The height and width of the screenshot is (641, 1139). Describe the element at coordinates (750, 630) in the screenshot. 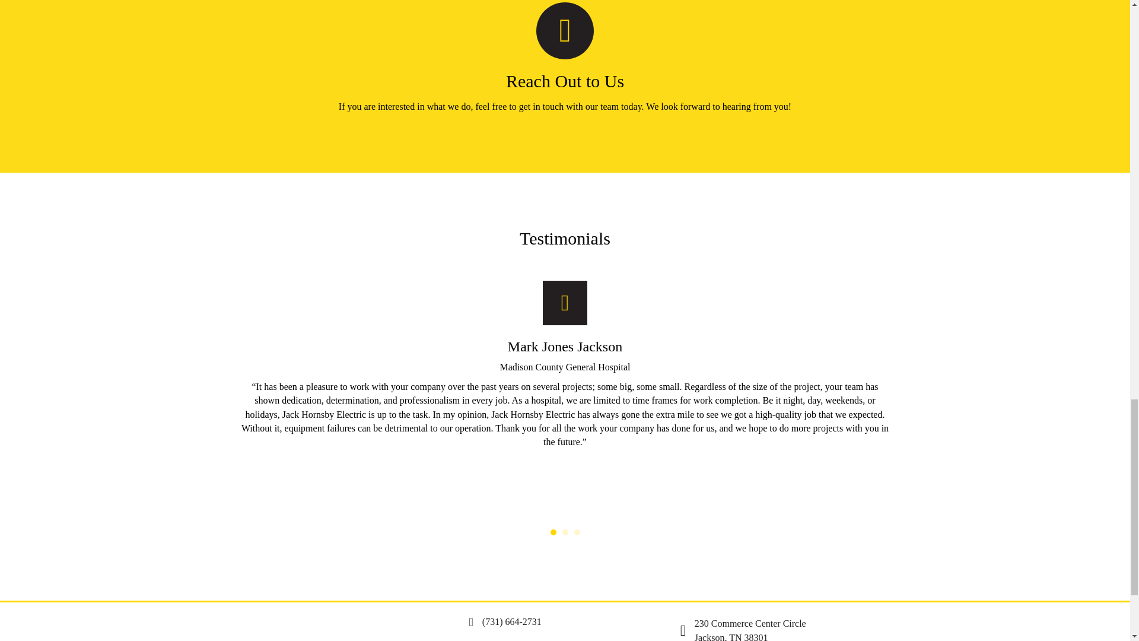

I see `2` at that location.